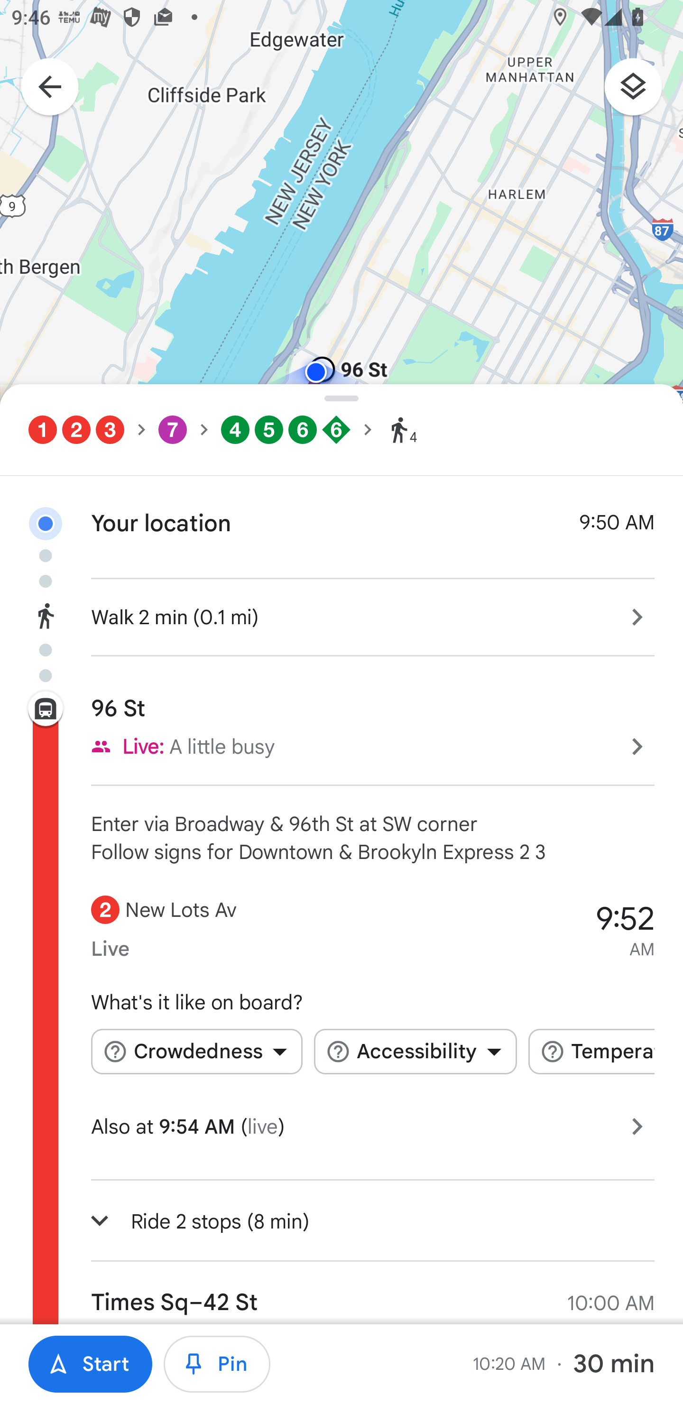 This screenshot has width=683, height=1404. I want to click on Temperature Temperature Temperature, so click(591, 1052).